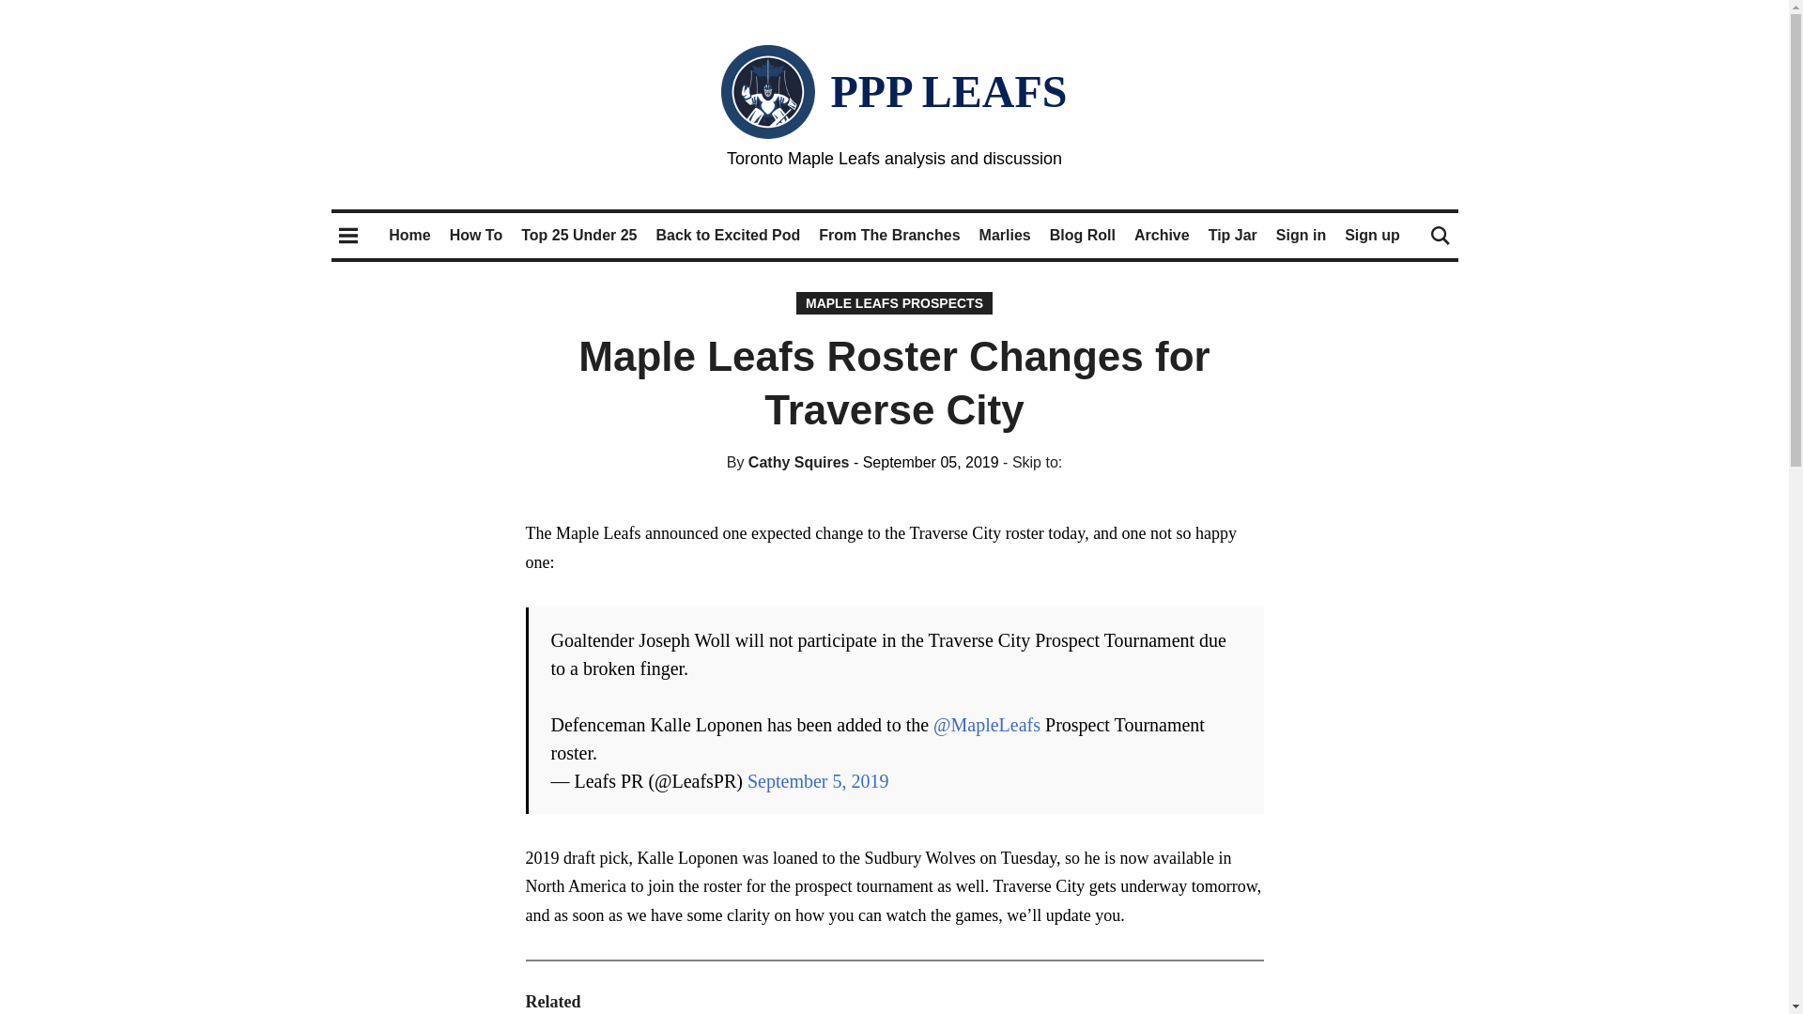 The image size is (1803, 1014). Describe the element at coordinates (1082, 235) in the screenshot. I see `Blog Roll` at that location.